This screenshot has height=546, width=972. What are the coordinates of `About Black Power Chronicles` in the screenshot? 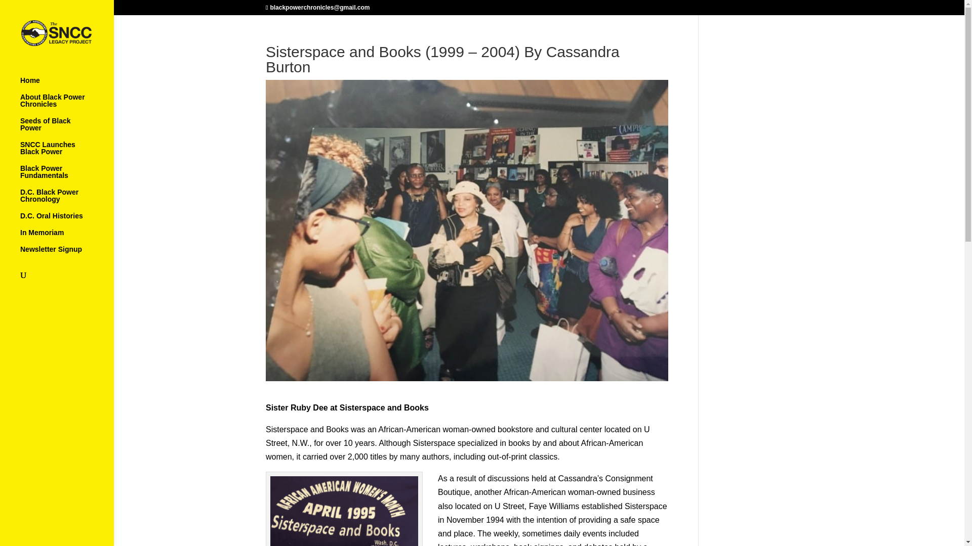 It's located at (67, 105).